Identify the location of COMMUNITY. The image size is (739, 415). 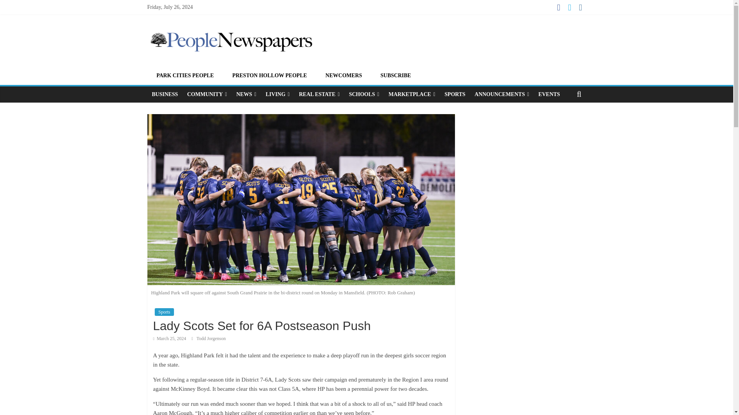
(207, 94).